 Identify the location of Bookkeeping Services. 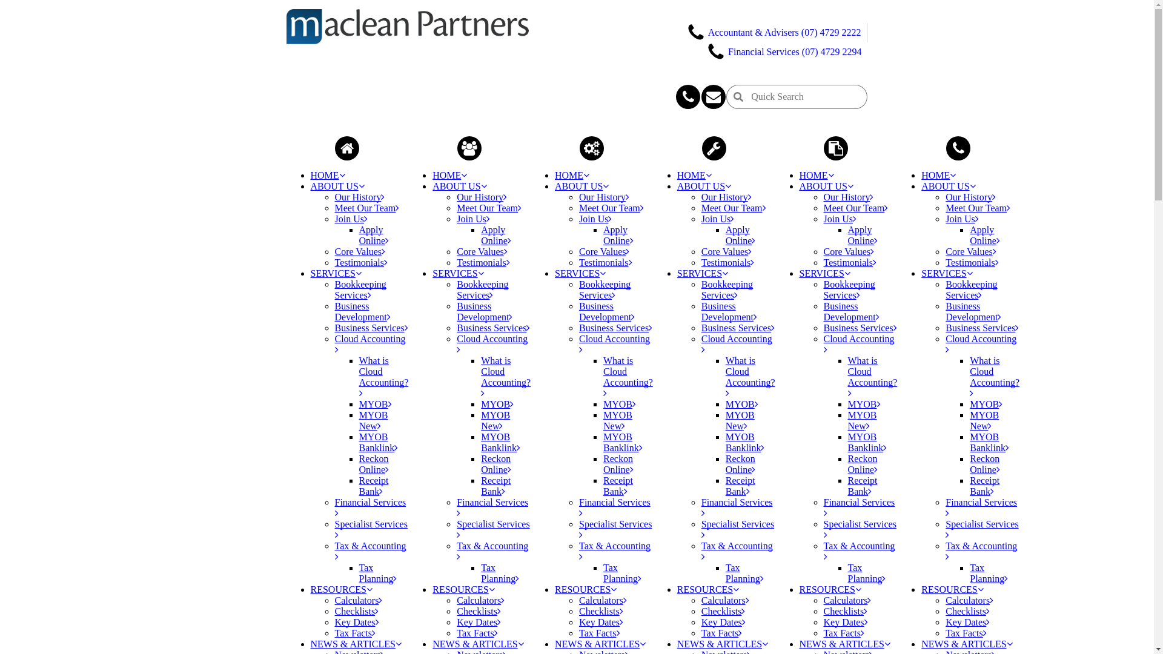
(482, 289).